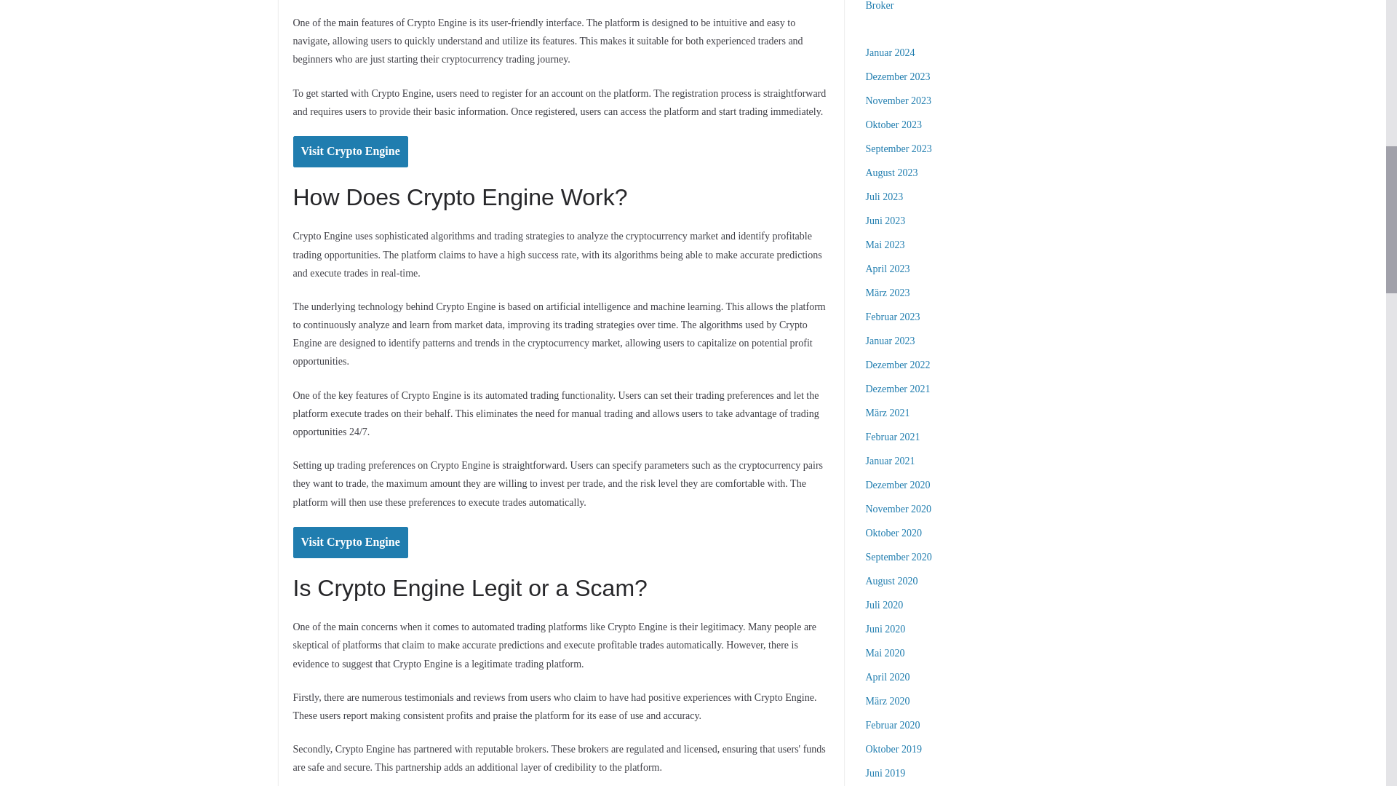 This screenshot has height=786, width=1397. What do you see at coordinates (898, 77) in the screenshot?
I see `Dezember 2023` at bounding box center [898, 77].